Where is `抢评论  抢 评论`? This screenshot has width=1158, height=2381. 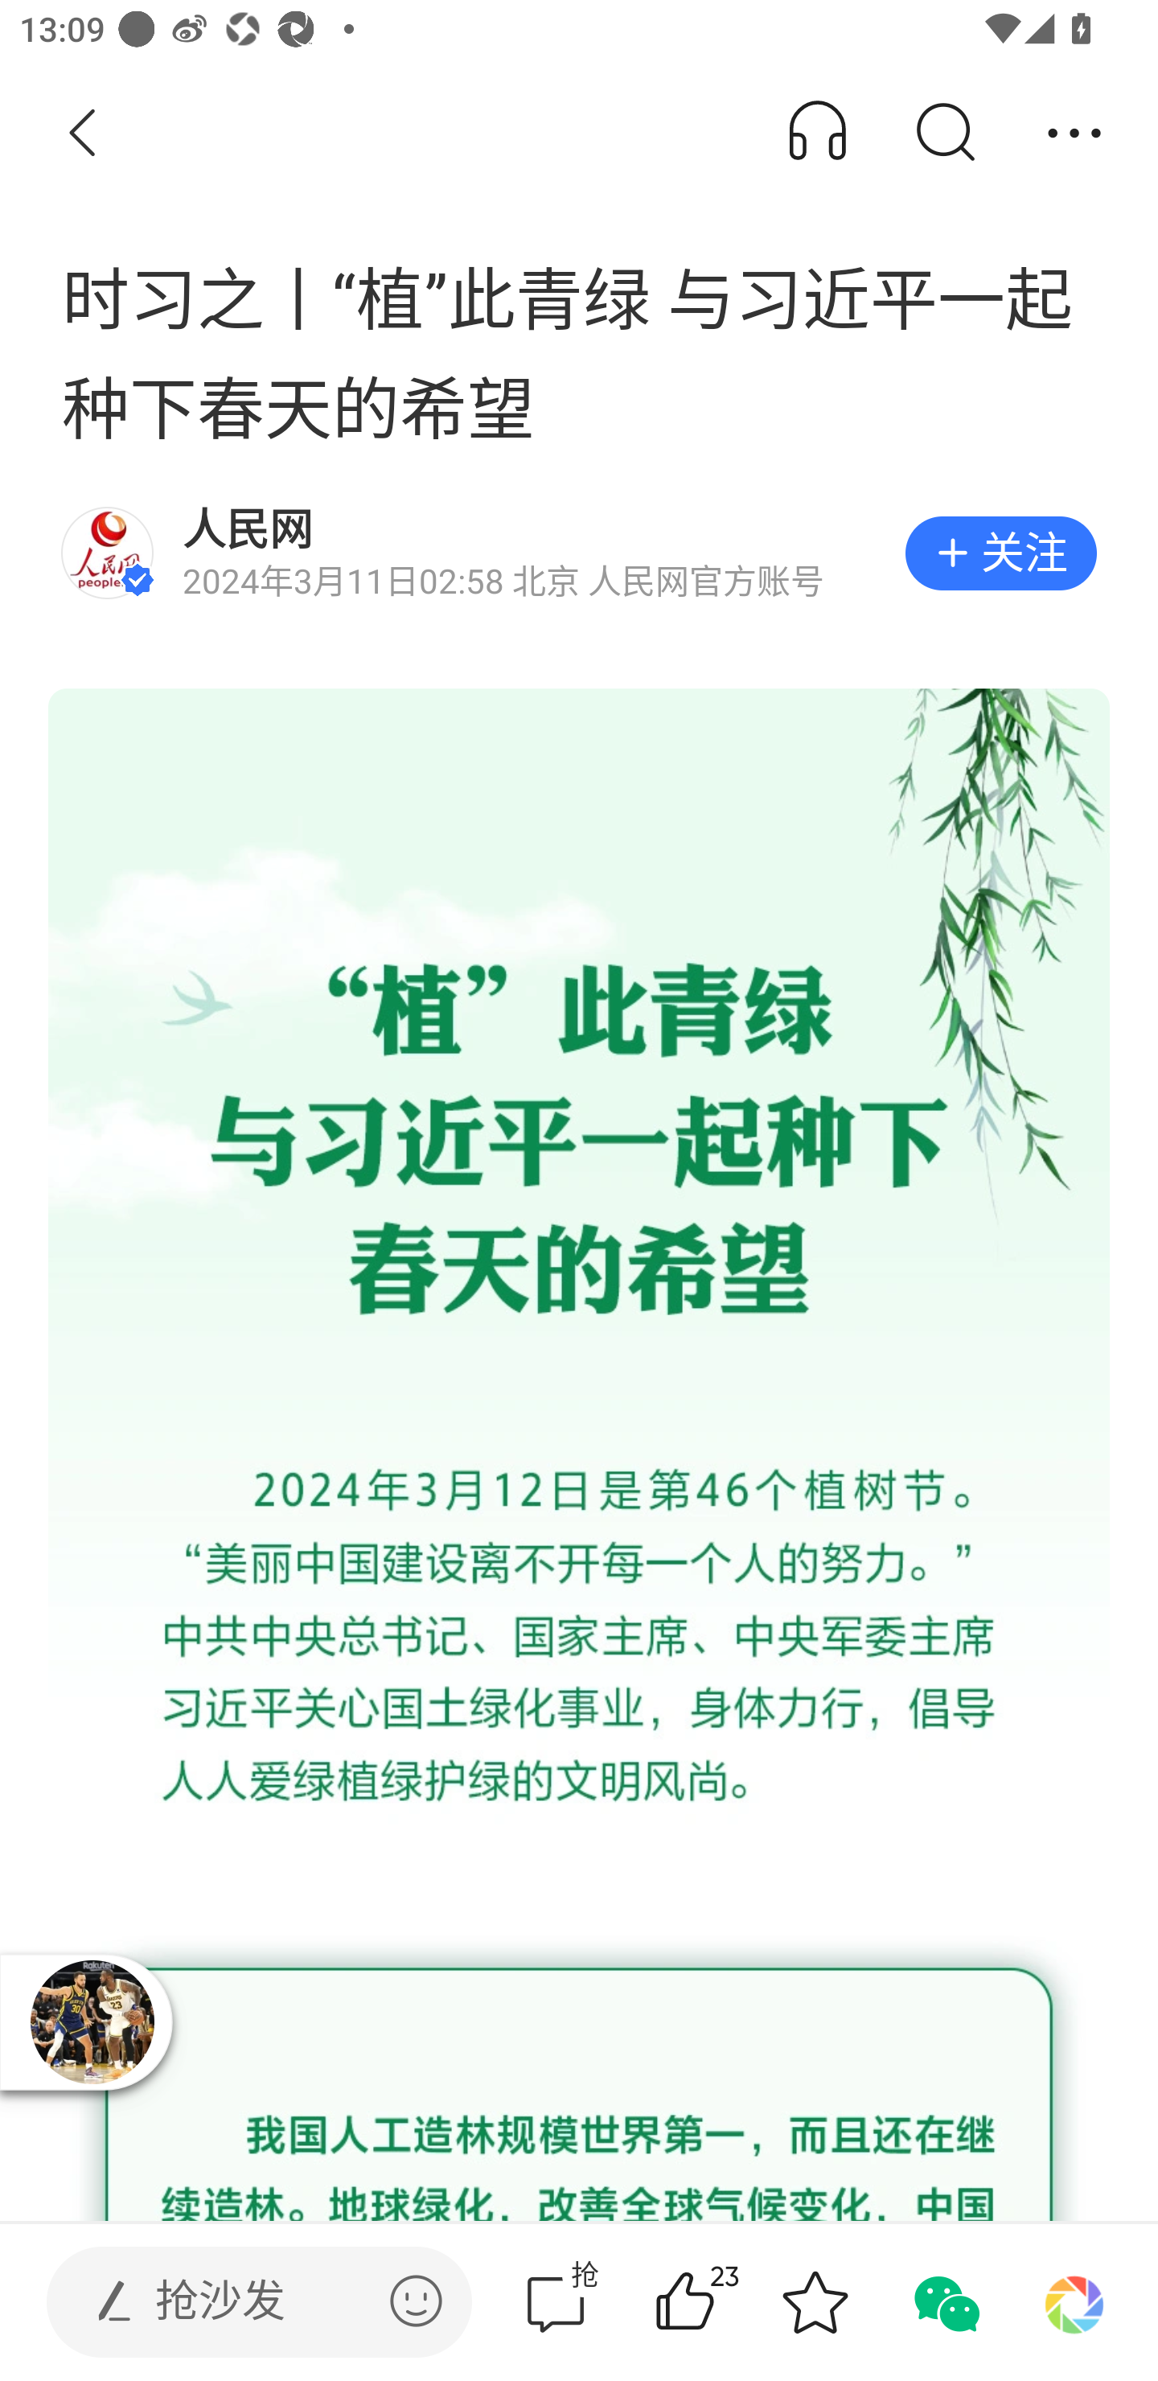 抢评论  抢 评论 is located at coordinates (556, 2302).